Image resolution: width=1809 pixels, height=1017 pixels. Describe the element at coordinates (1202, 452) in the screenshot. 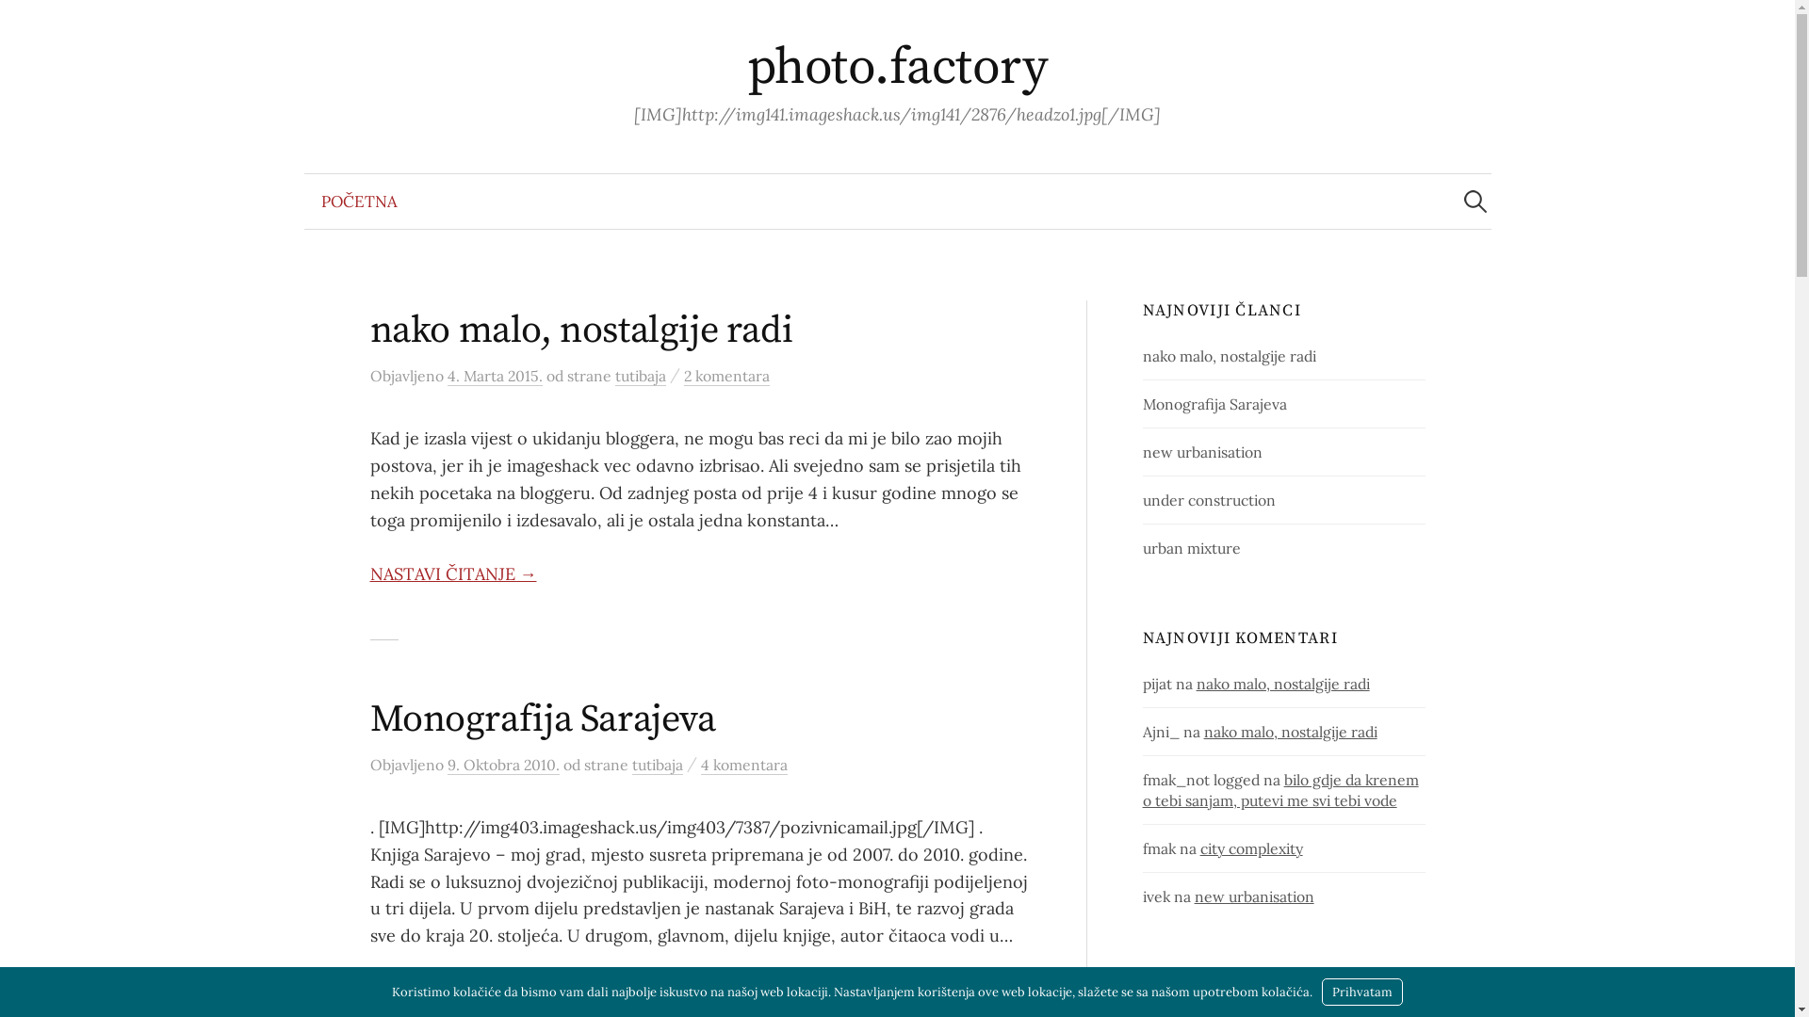

I see `new urbanisation` at that location.